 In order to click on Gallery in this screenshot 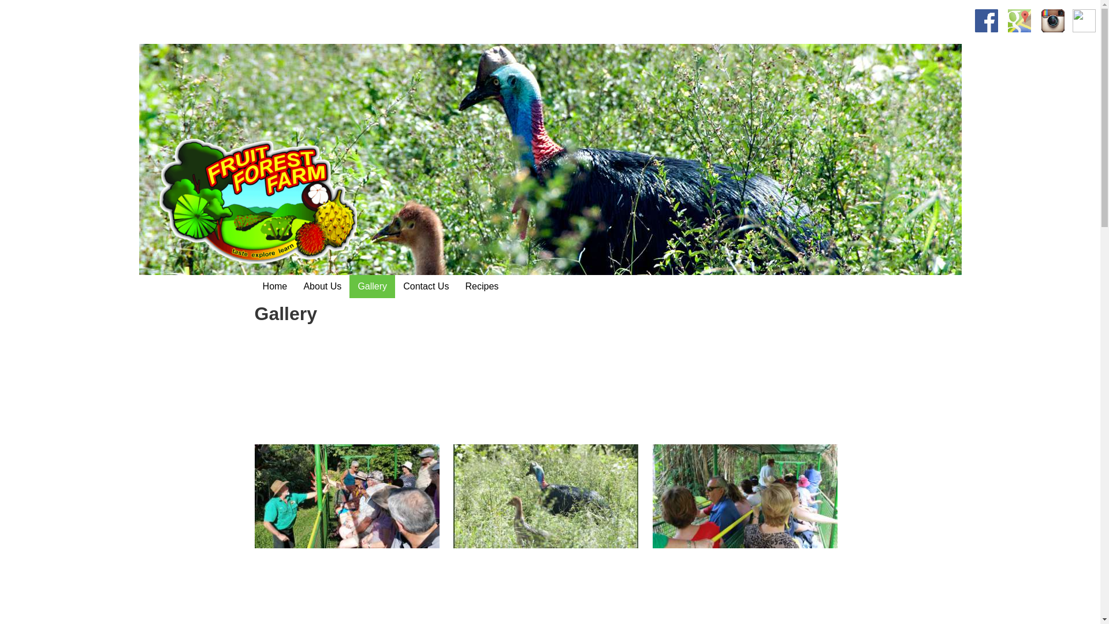, I will do `click(372, 287)`.